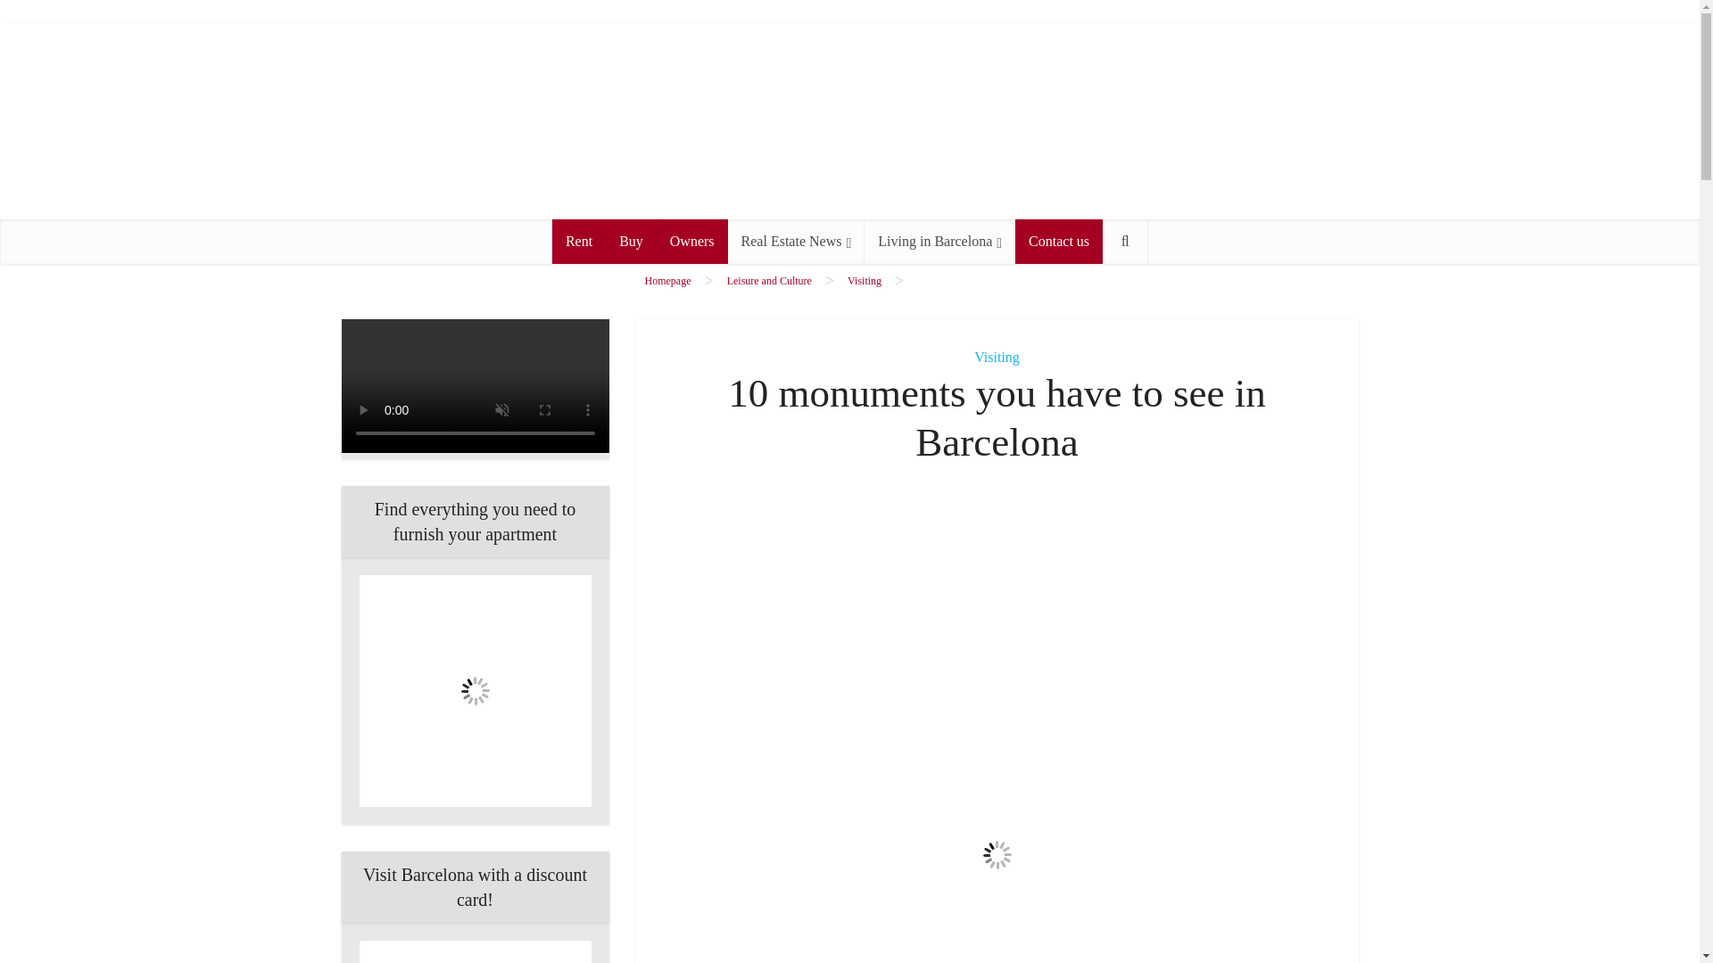  What do you see at coordinates (940, 241) in the screenshot?
I see `Living in Barcelona` at bounding box center [940, 241].